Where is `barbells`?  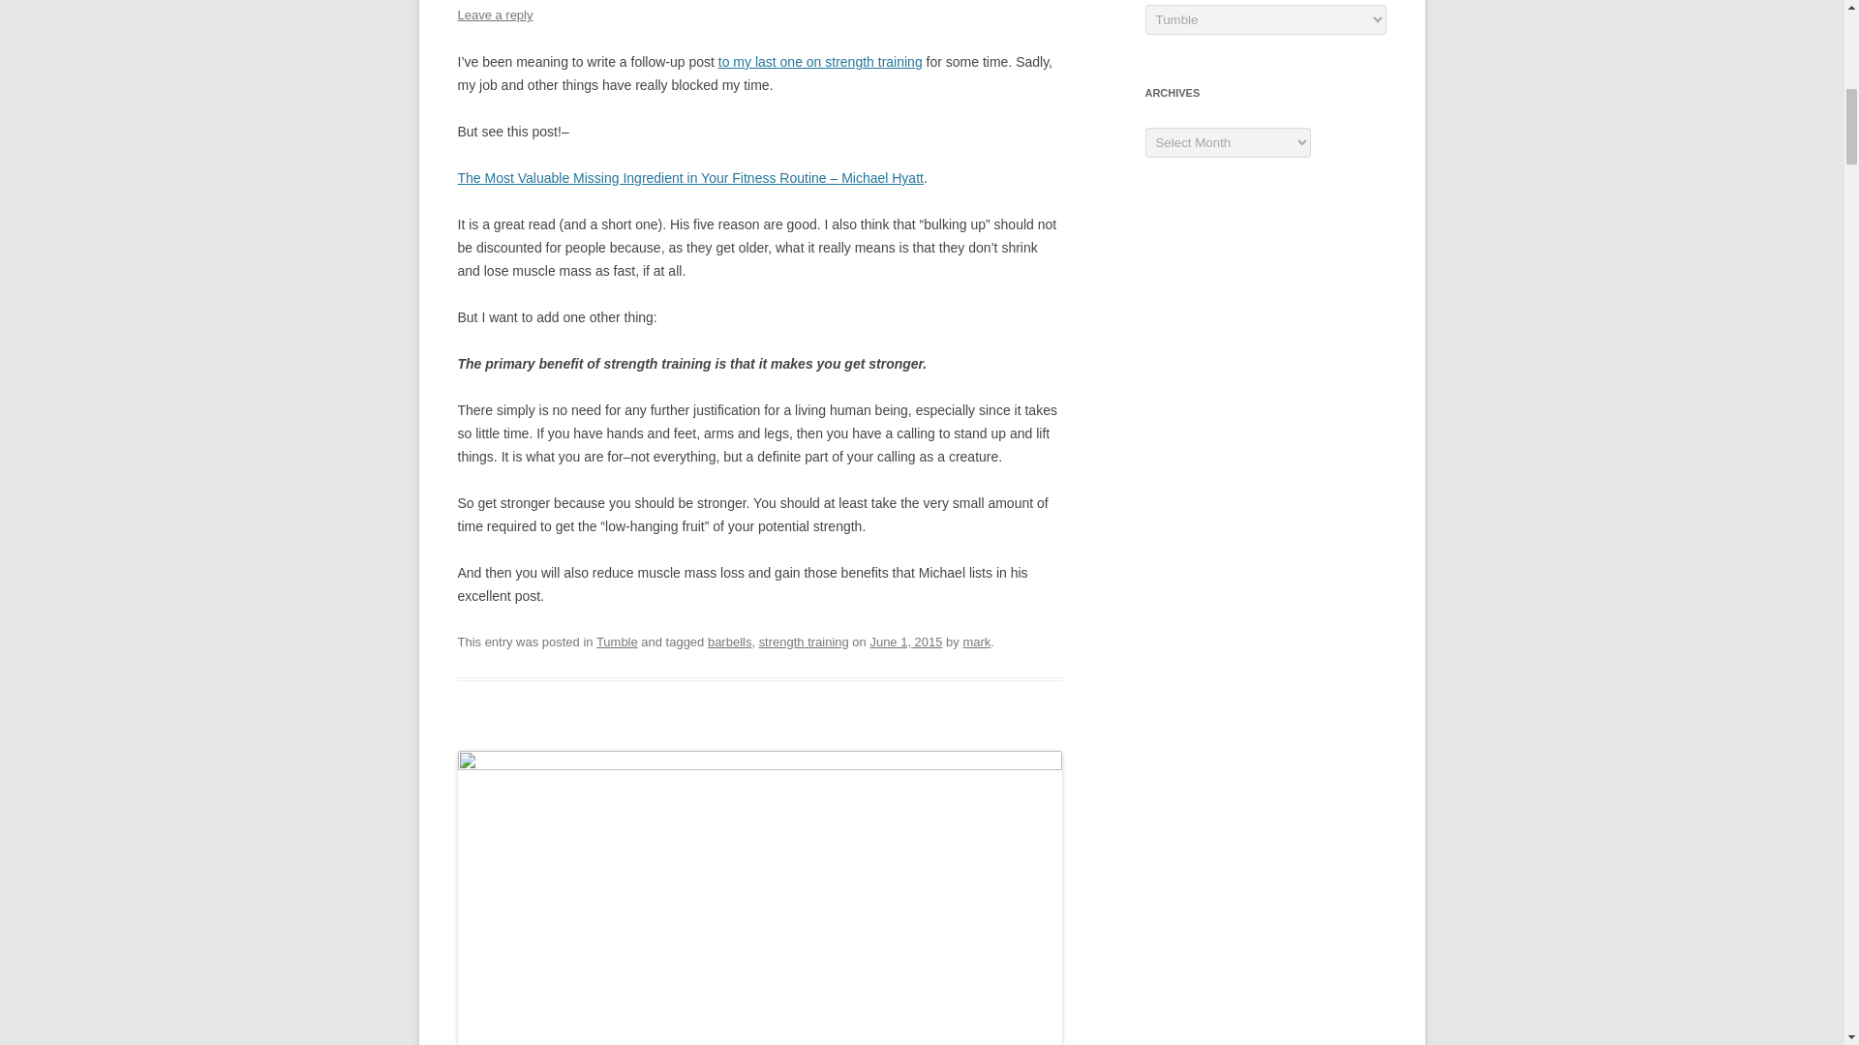 barbells is located at coordinates (729, 641).